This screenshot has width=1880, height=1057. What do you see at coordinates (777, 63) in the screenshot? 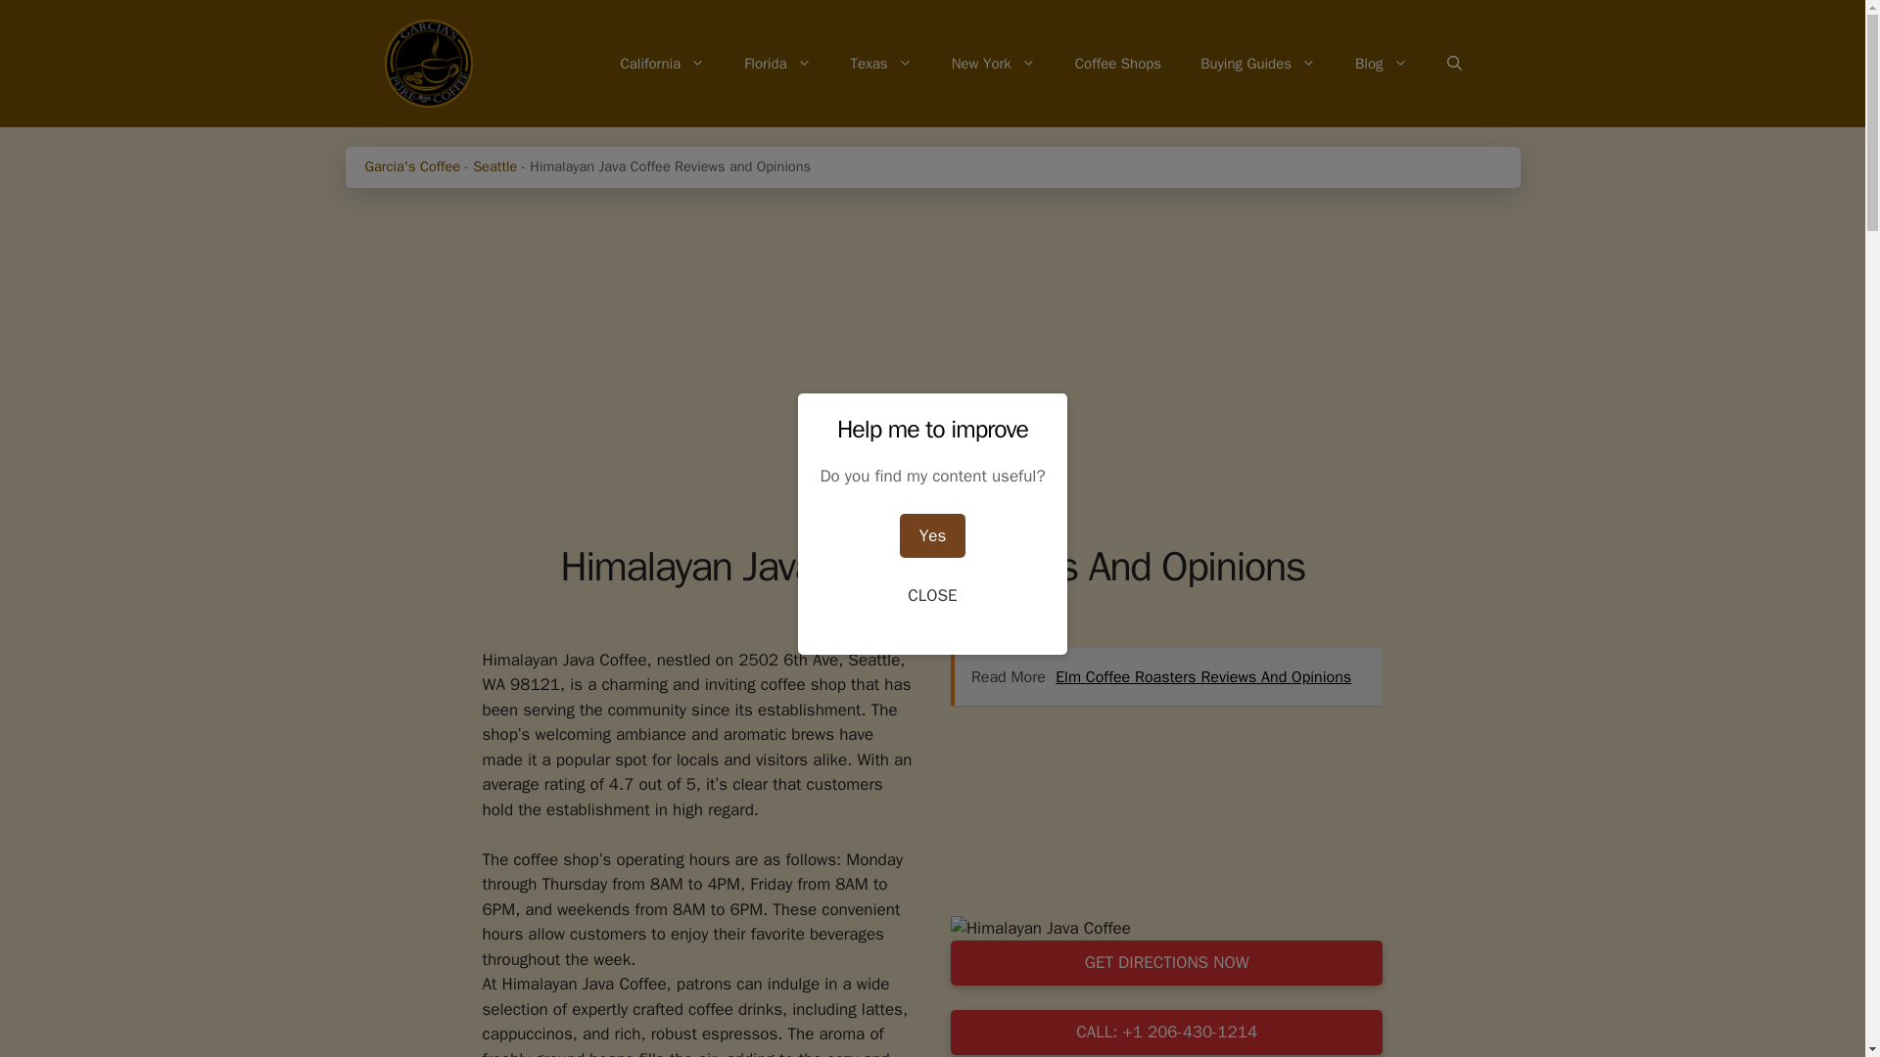
I see `Florida` at bounding box center [777, 63].